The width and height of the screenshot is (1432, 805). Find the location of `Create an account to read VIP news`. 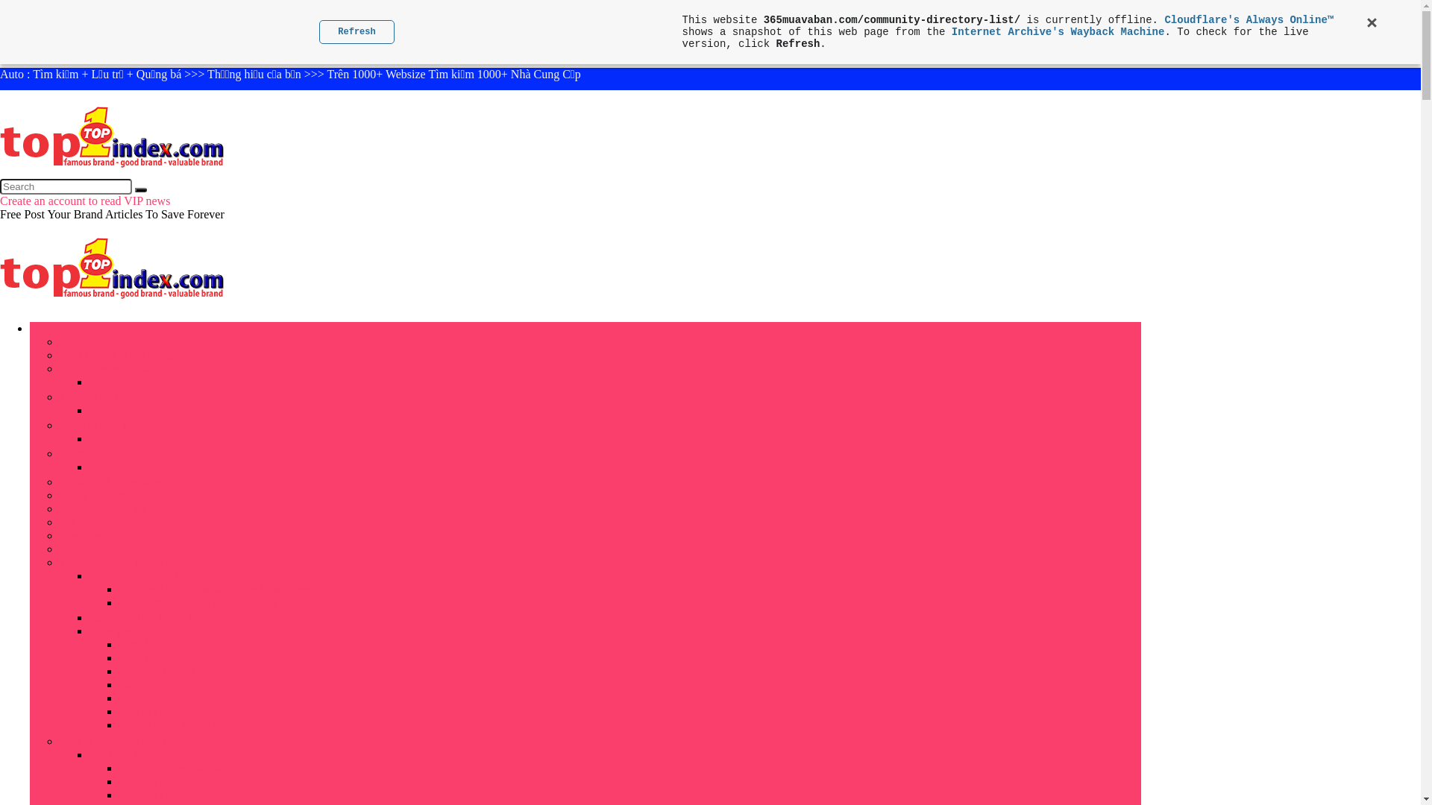

Create an account to read VIP news is located at coordinates (85, 201).